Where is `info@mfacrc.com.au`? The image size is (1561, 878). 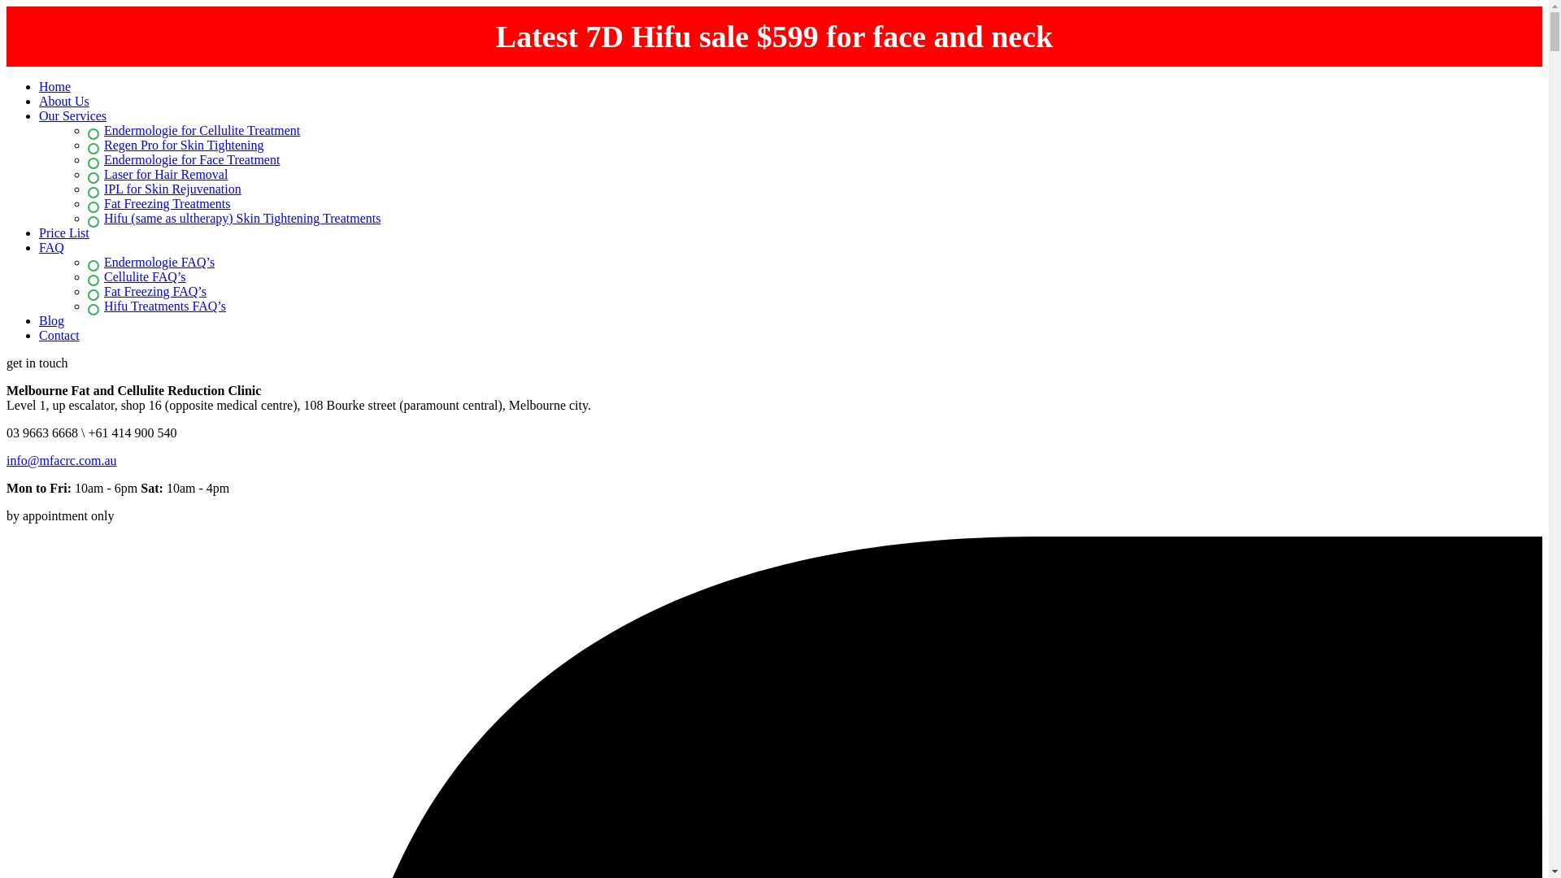 info@mfacrc.com.au is located at coordinates (62, 460).